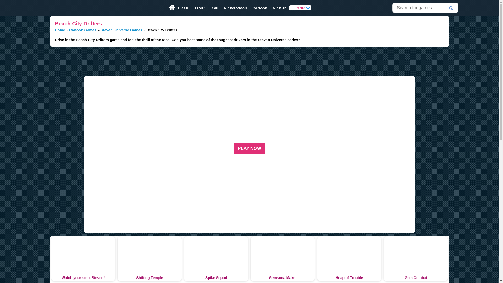  I want to click on Cartoon Games, so click(260, 8).